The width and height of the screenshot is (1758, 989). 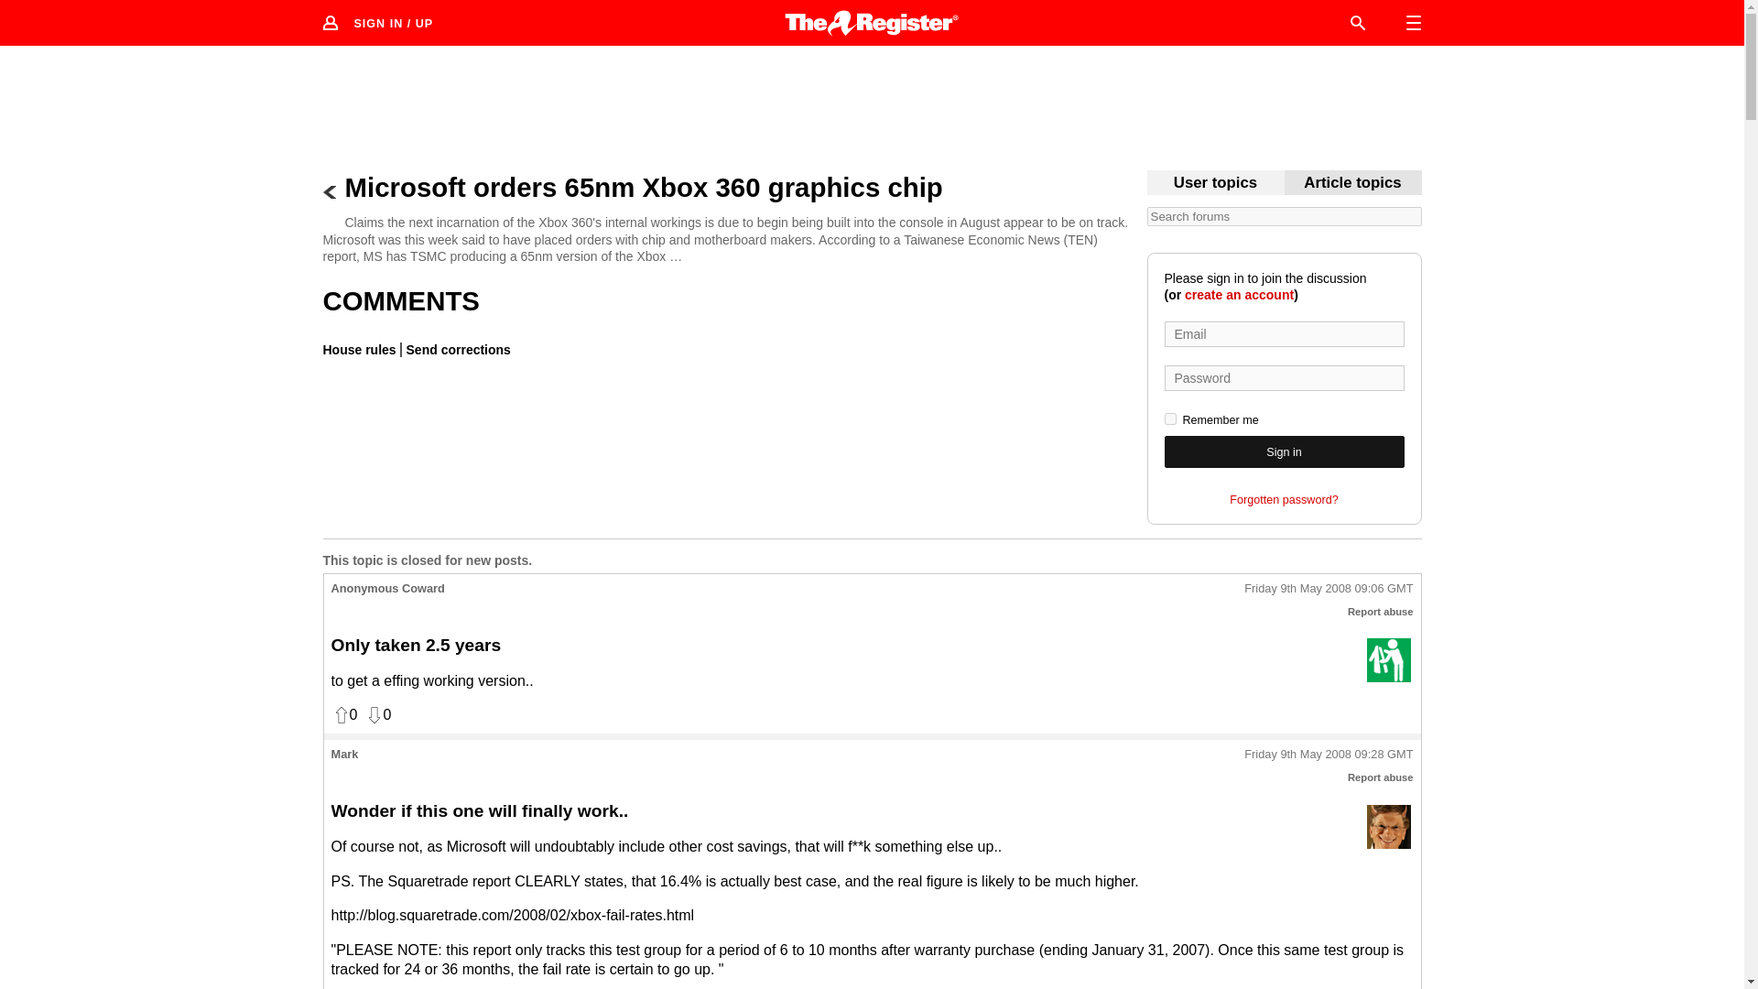 What do you see at coordinates (456, 349) in the screenshot?
I see `Spotted an error? Let us know.` at bounding box center [456, 349].